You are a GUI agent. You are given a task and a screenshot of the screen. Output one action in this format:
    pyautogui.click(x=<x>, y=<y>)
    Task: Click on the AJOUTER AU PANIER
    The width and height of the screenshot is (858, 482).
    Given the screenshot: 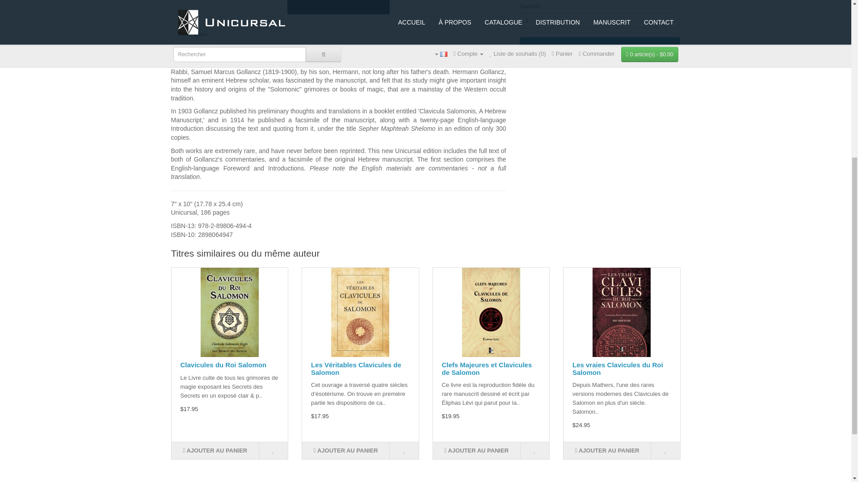 What is the action you would take?
    pyautogui.click(x=215, y=451)
    